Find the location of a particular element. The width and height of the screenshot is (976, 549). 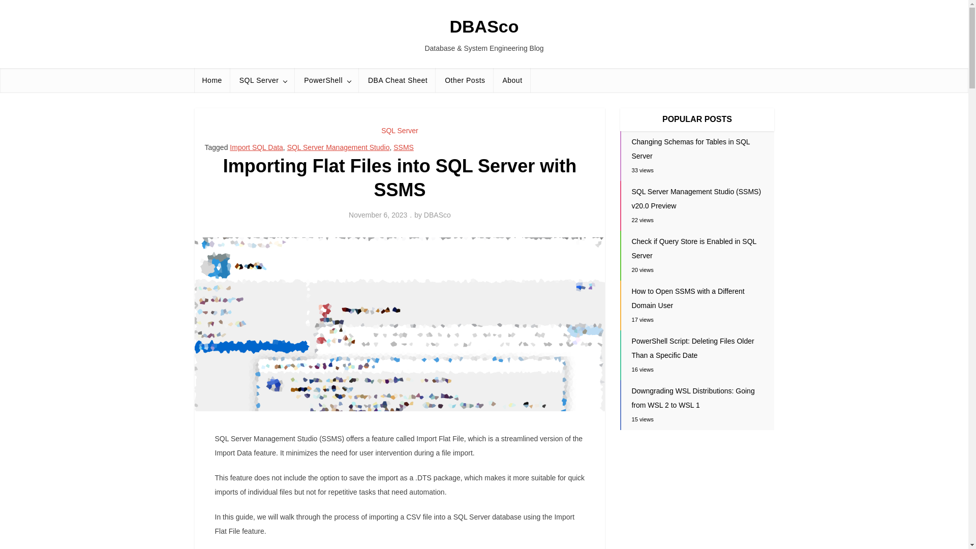

Home is located at coordinates (211, 80).